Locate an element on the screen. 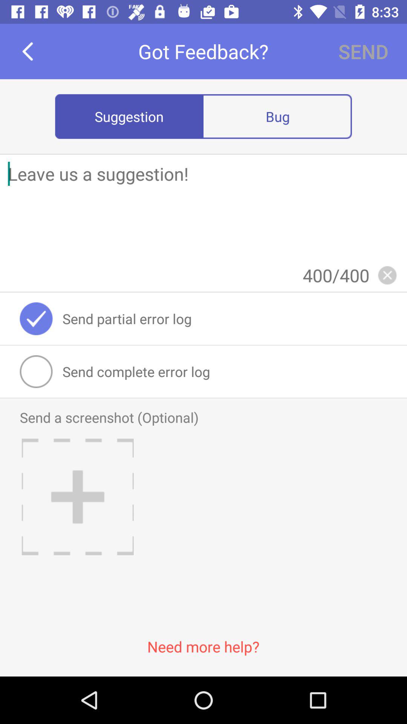 This screenshot has width=407, height=724. launch icon next to the suggestion radio button is located at coordinates (277, 116).